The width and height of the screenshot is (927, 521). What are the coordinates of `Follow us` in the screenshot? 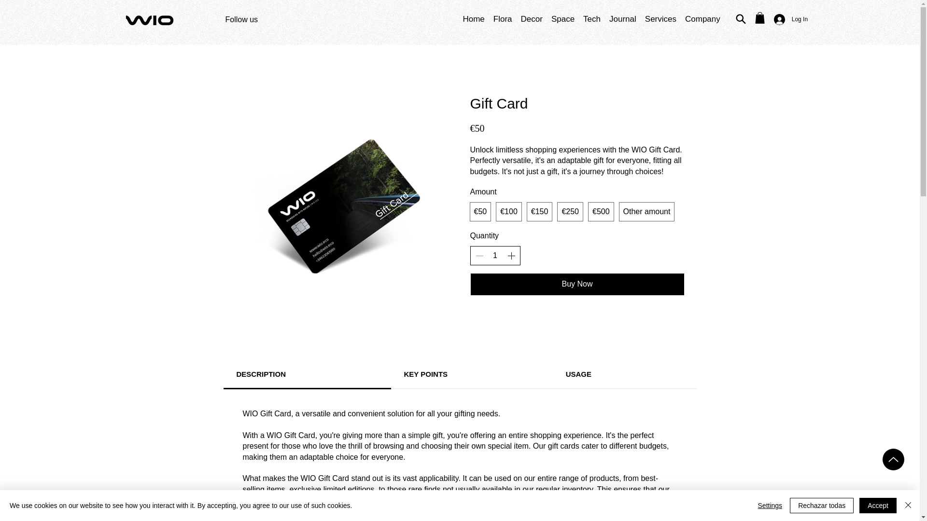 It's located at (241, 19).